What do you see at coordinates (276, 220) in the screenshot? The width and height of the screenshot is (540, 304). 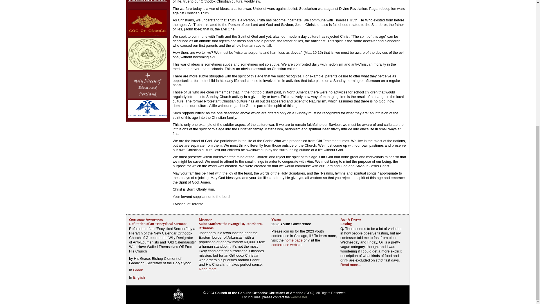 I see `Youth` at bounding box center [276, 220].